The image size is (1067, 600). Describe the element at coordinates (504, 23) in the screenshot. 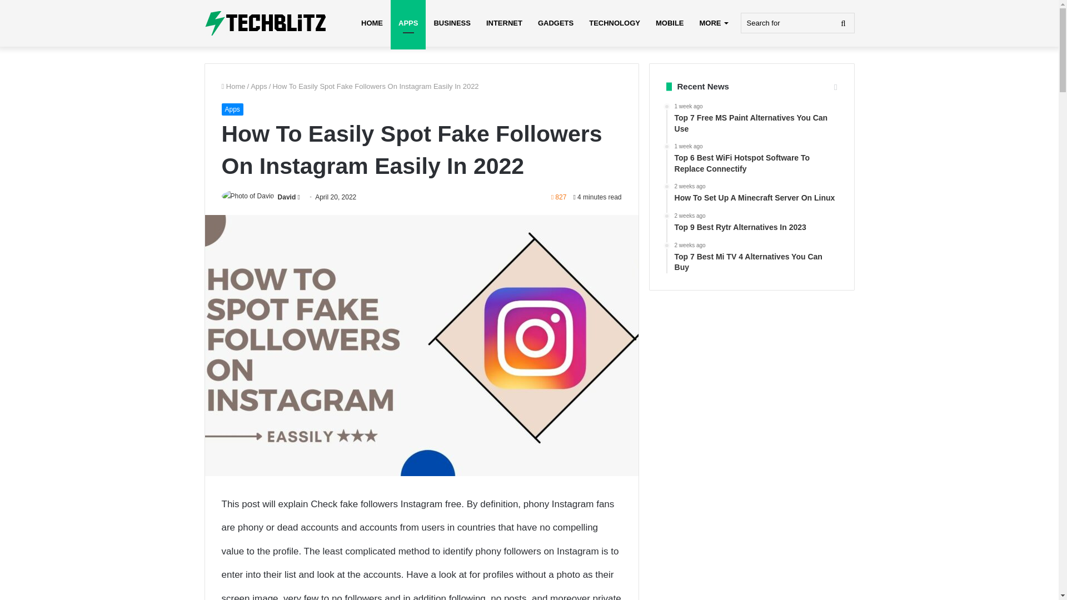

I see `INTERNET` at that location.